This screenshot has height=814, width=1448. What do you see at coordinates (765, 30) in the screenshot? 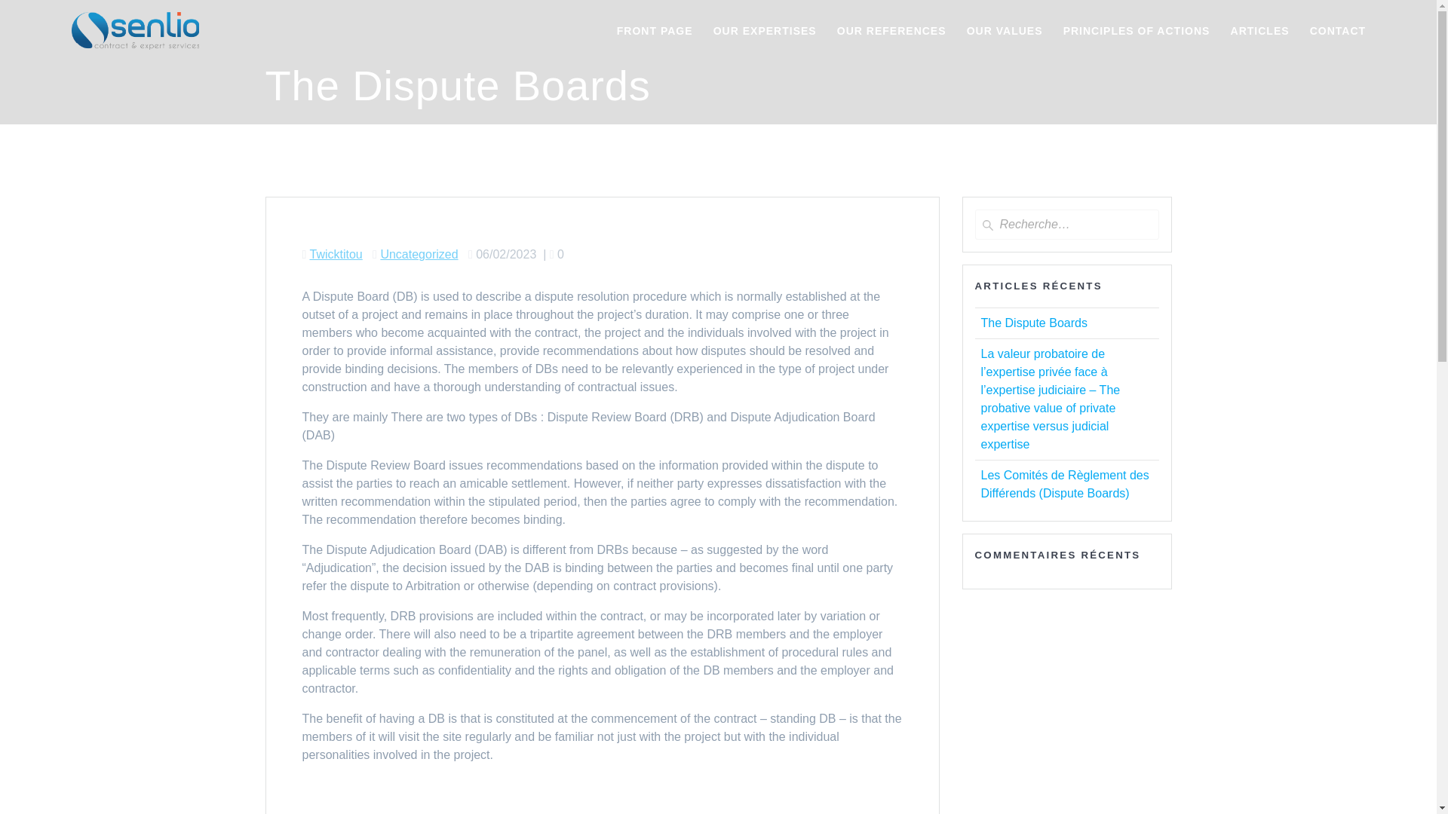
I see `OUR EXPERTISES` at bounding box center [765, 30].